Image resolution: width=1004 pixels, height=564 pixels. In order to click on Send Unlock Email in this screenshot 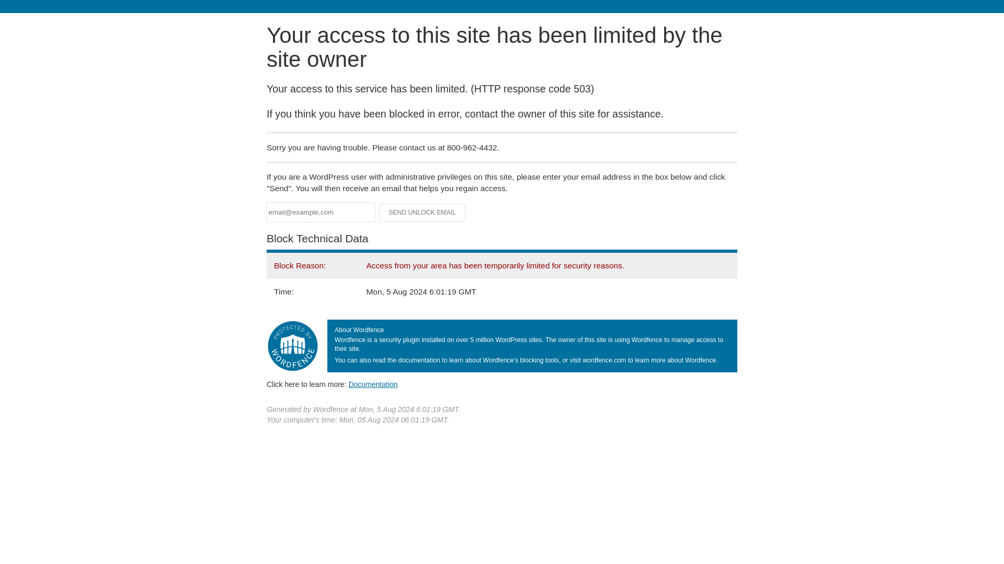, I will do `click(423, 212)`.